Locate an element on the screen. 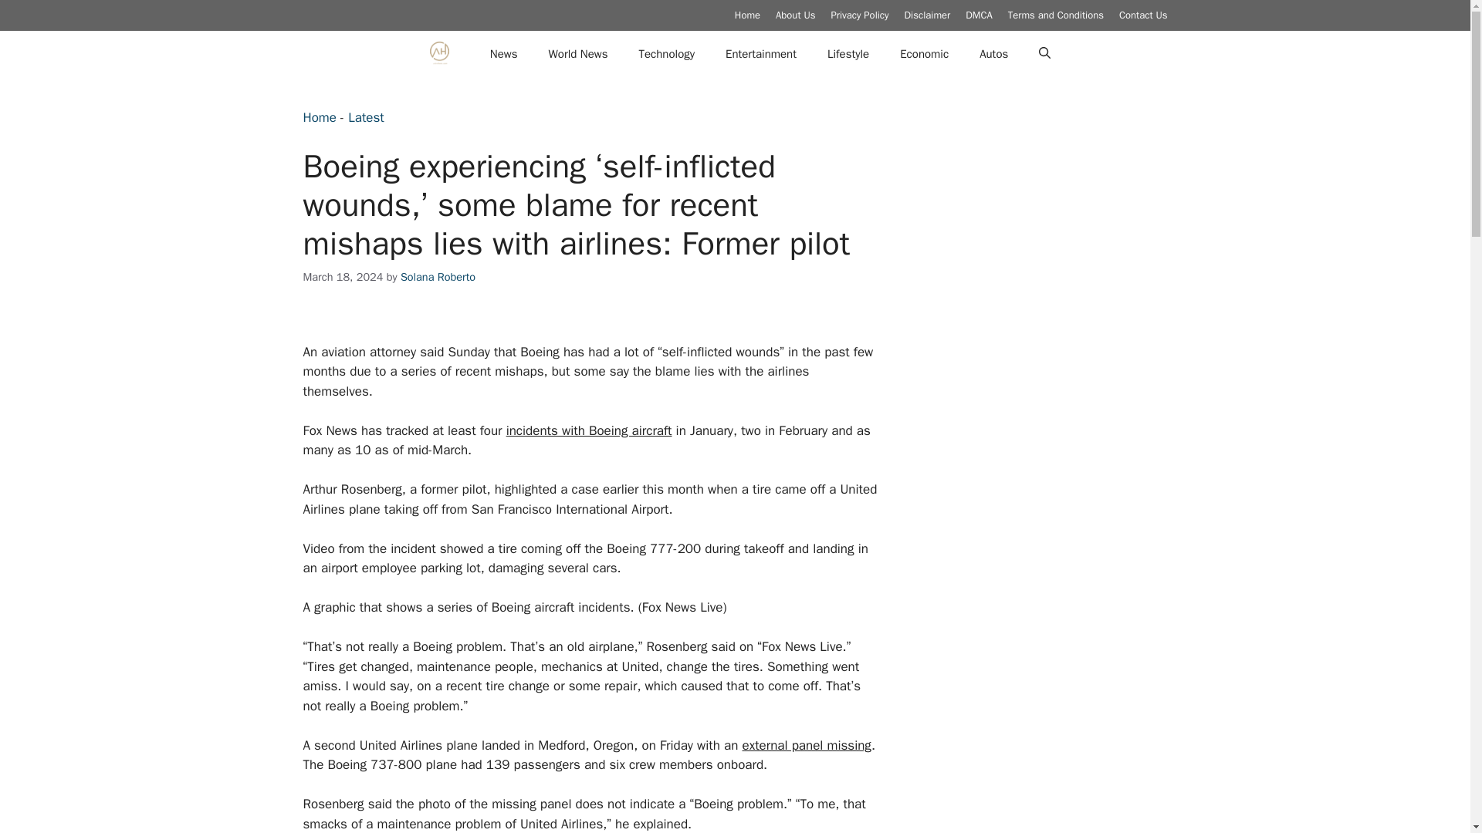 The height and width of the screenshot is (833, 1482). About Us is located at coordinates (795, 15).